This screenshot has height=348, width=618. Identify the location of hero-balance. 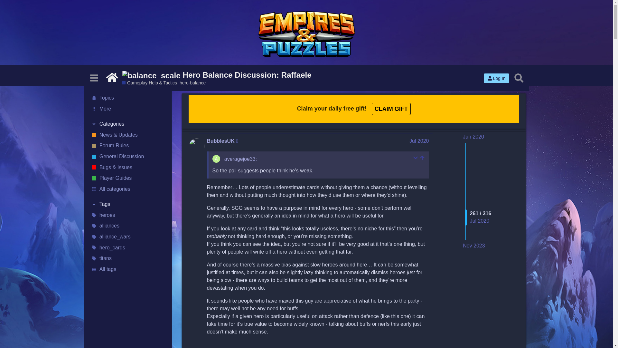
(192, 82).